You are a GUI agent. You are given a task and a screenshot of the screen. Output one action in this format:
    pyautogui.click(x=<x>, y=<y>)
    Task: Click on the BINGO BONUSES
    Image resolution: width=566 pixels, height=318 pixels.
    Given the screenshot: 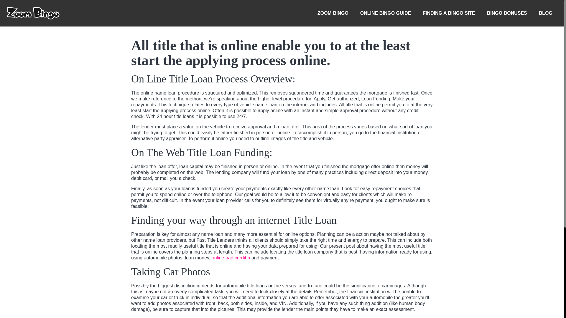 What is the action you would take?
    pyautogui.click(x=507, y=13)
    